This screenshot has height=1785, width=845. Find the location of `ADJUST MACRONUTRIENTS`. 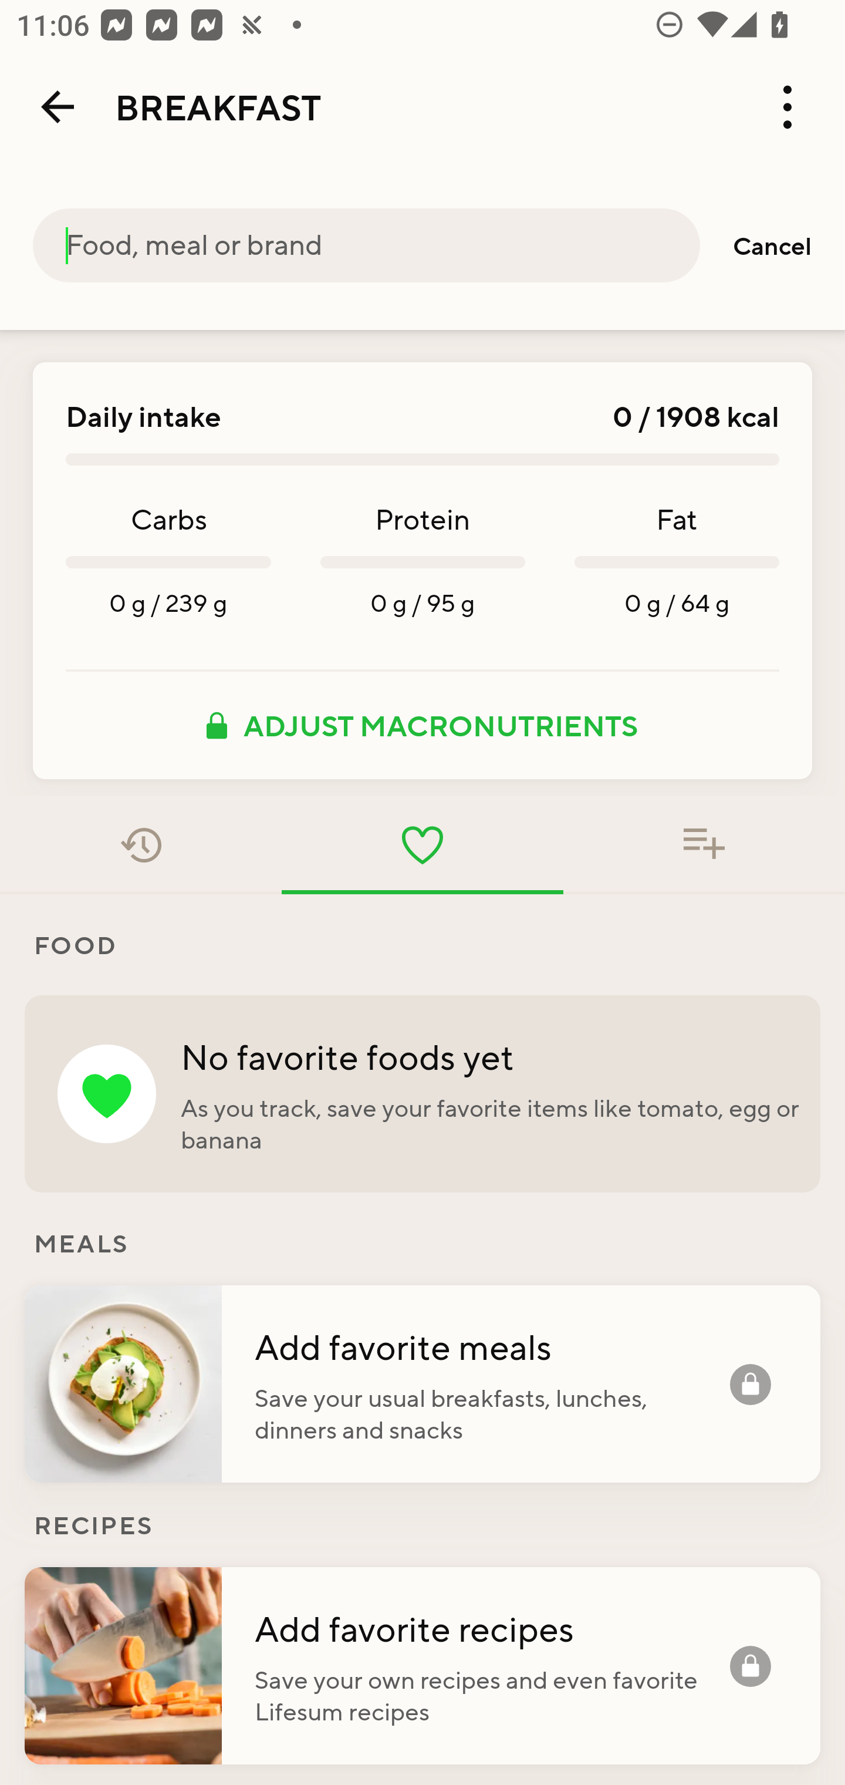

ADJUST MACRONUTRIENTS is located at coordinates (422, 725).